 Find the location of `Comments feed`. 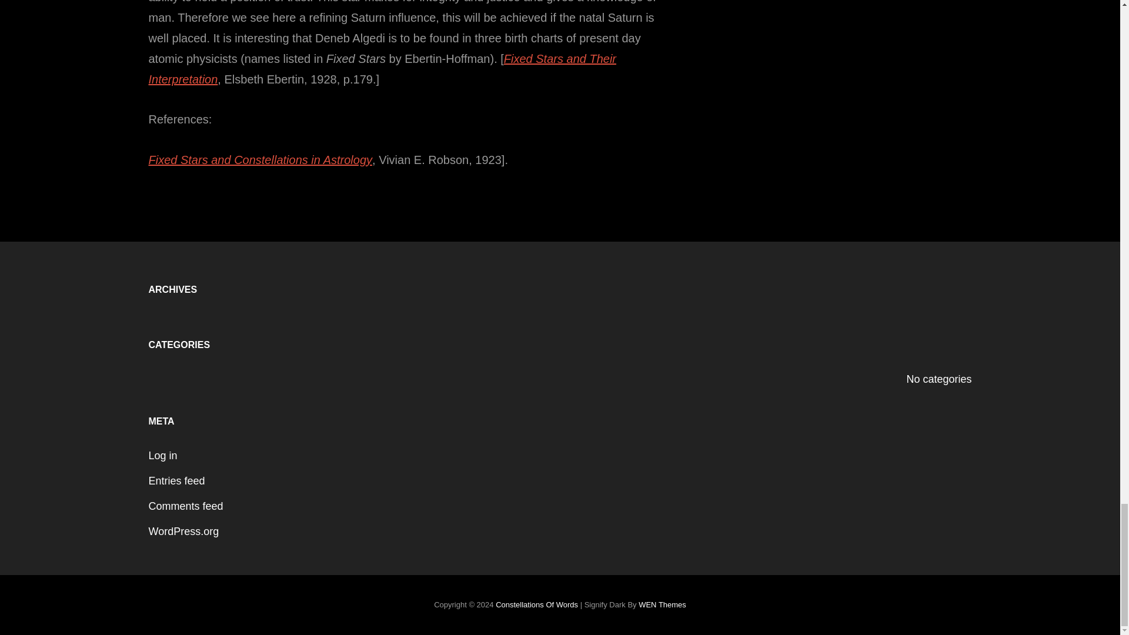

Comments feed is located at coordinates (185, 506).